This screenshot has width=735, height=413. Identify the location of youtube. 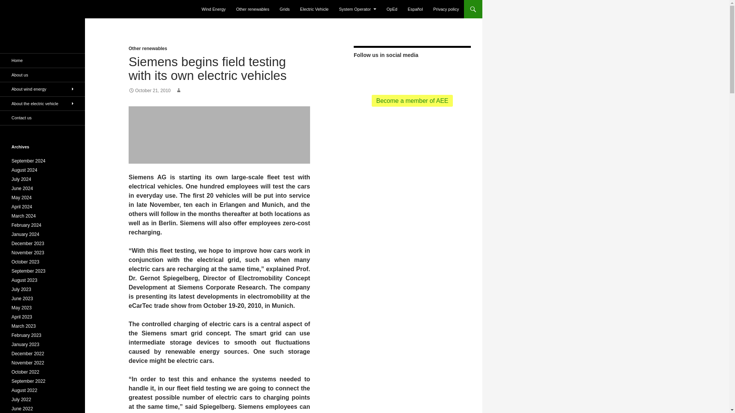
(400, 73).